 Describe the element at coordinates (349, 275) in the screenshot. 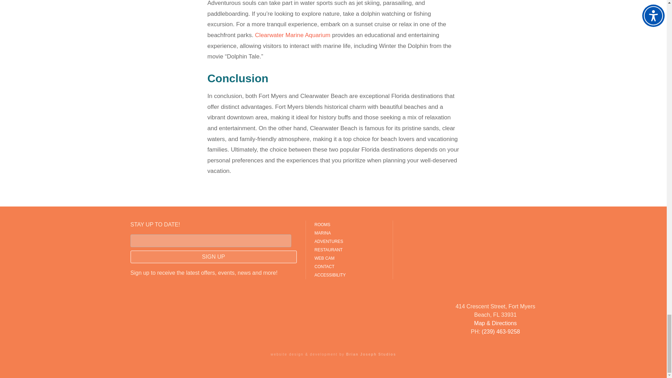

I see `ACCESSIBILITY` at that location.